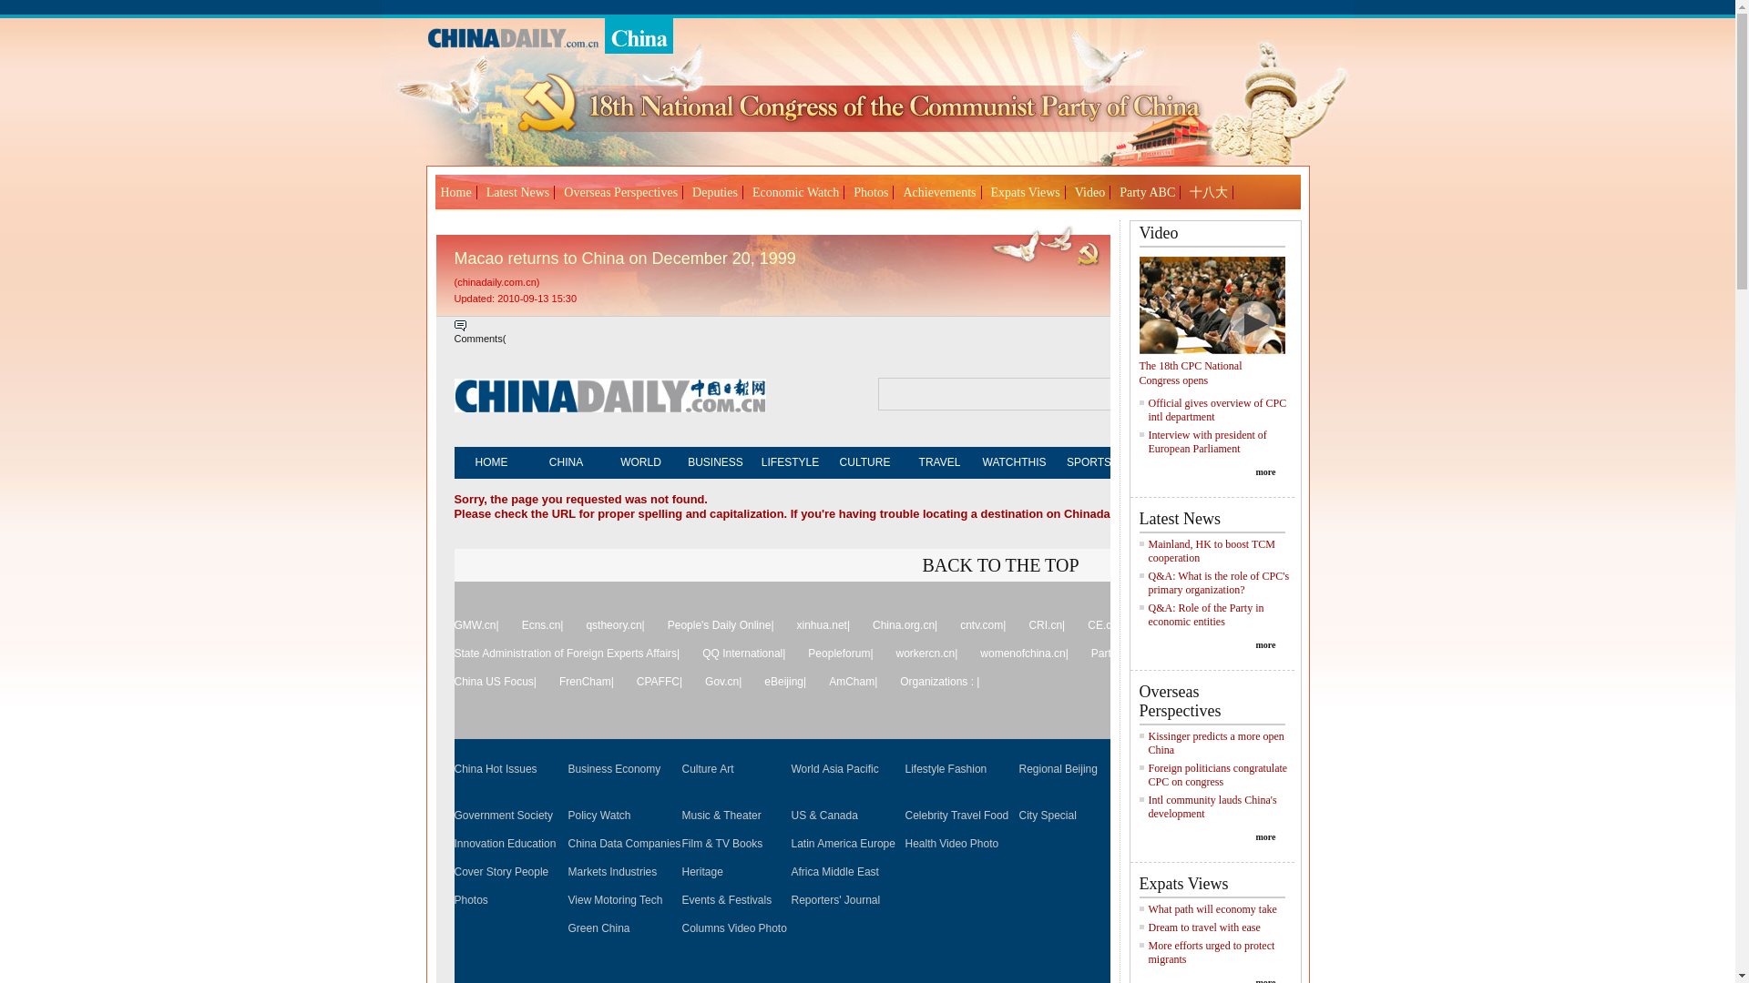 This screenshot has height=983, width=1749. Describe the element at coordinates (620, 193) in the screenshot. I see `Overseas Perspectives` at that location.